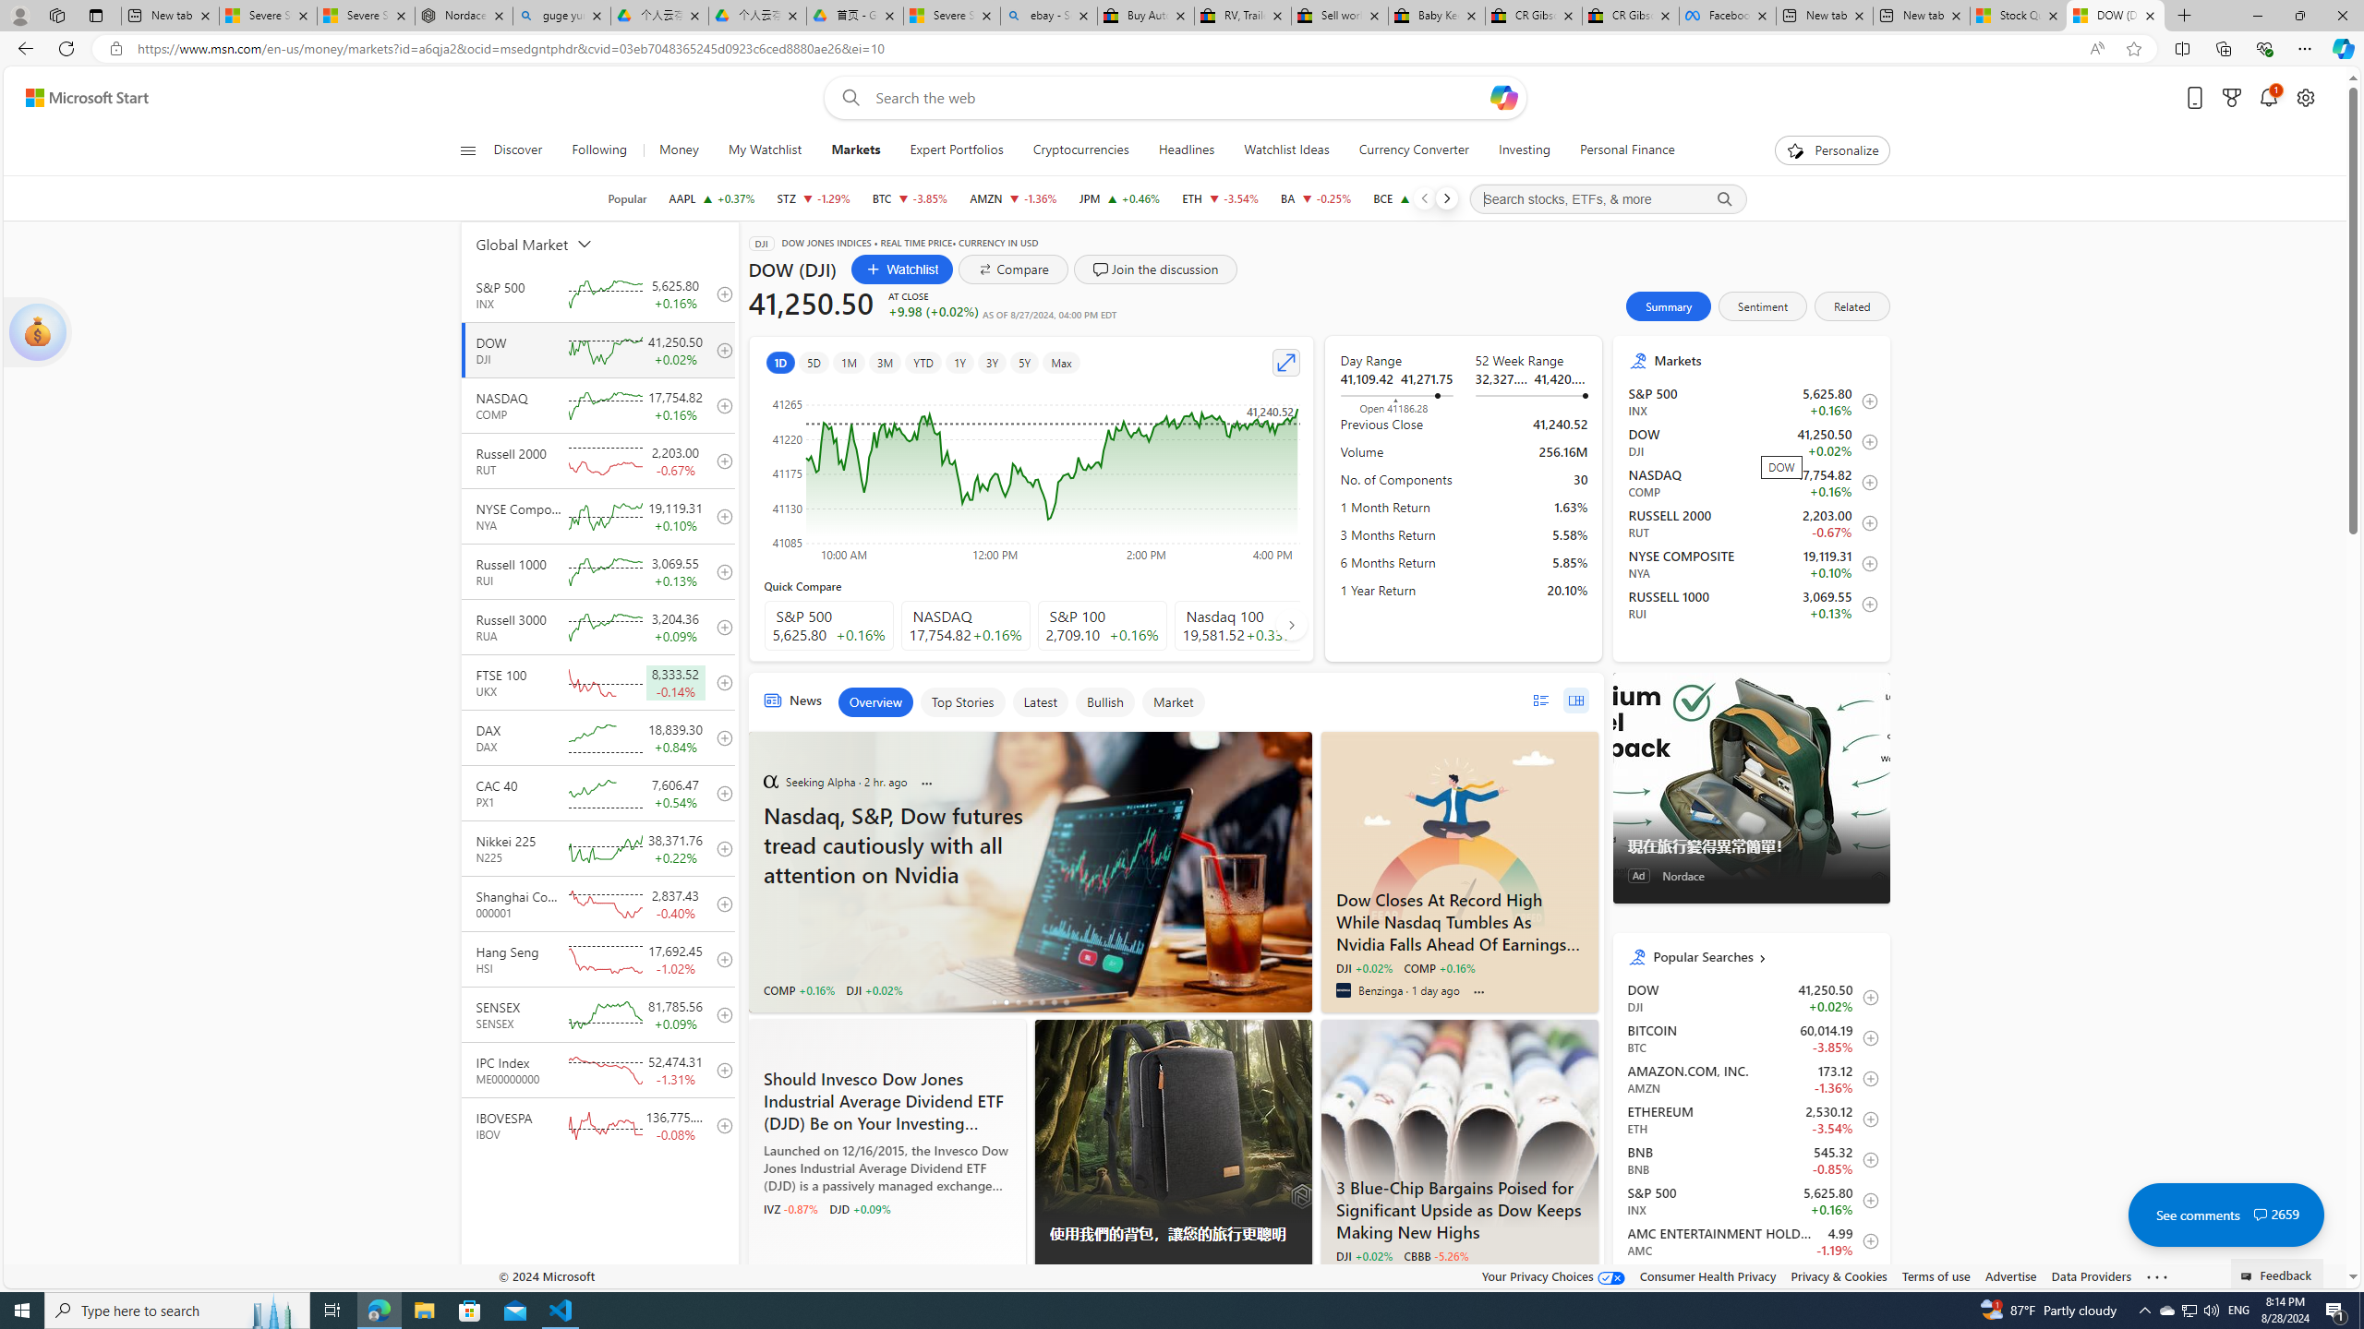 Image resolution: width=2364 pixels, height=1329 pixels. Describe the element at coordinates (1287, 150) in the screenshot. I see `Watchlist Ideas` at that location.